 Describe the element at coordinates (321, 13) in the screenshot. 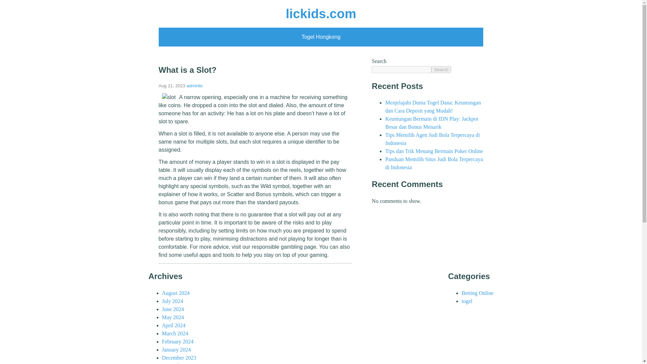

I see `lickids.com` at that location.